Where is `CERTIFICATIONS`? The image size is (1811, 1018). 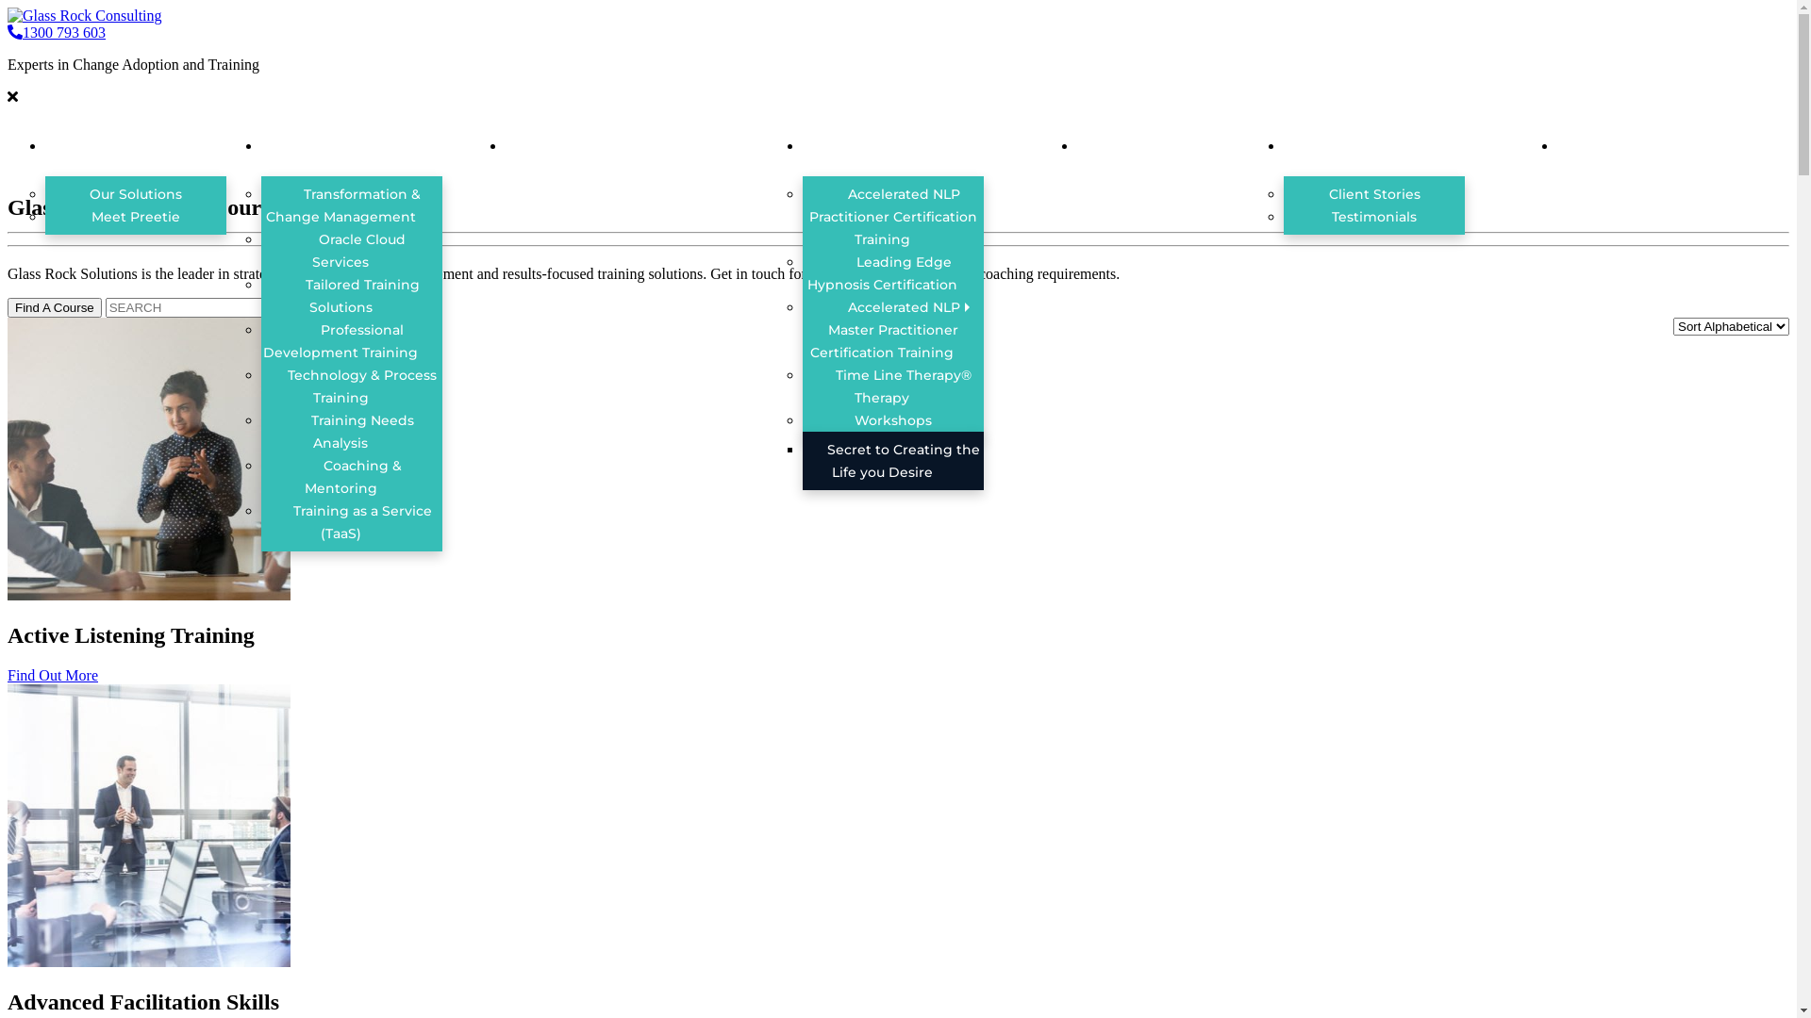 CERTIFICATIONS is located at coordinates (940, 148).